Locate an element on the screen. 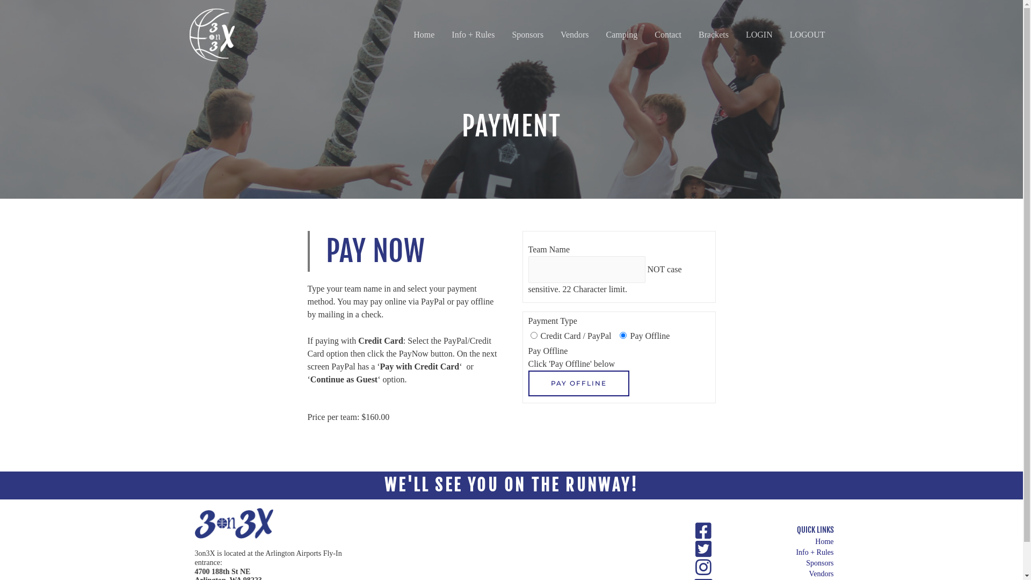 The height and width of the screenshot is (580, 1031). Camping is located at coordinates (622, 35).